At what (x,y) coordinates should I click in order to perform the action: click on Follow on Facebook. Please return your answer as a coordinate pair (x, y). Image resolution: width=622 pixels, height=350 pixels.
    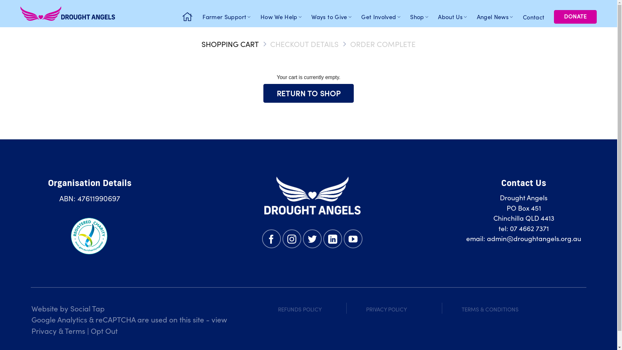
    Looking at the image, I should click on (271, 239).